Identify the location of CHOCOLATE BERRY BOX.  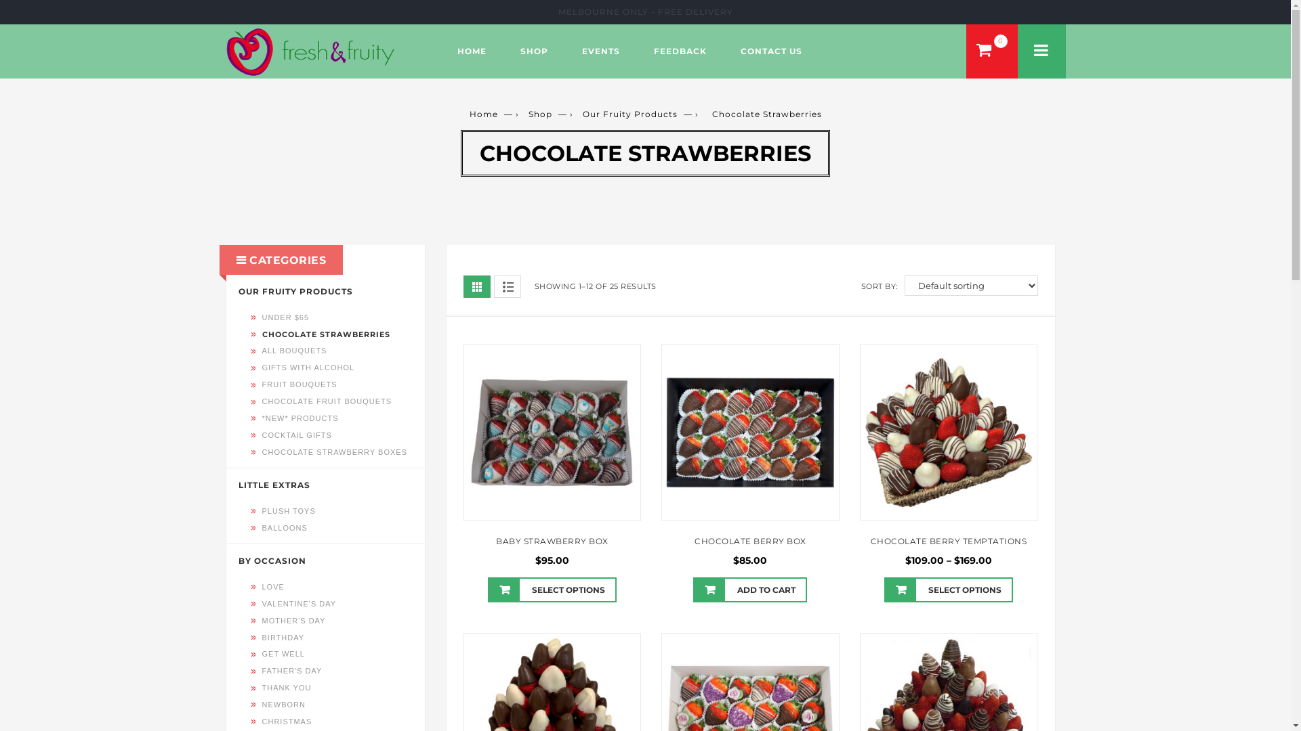
(751, 541).